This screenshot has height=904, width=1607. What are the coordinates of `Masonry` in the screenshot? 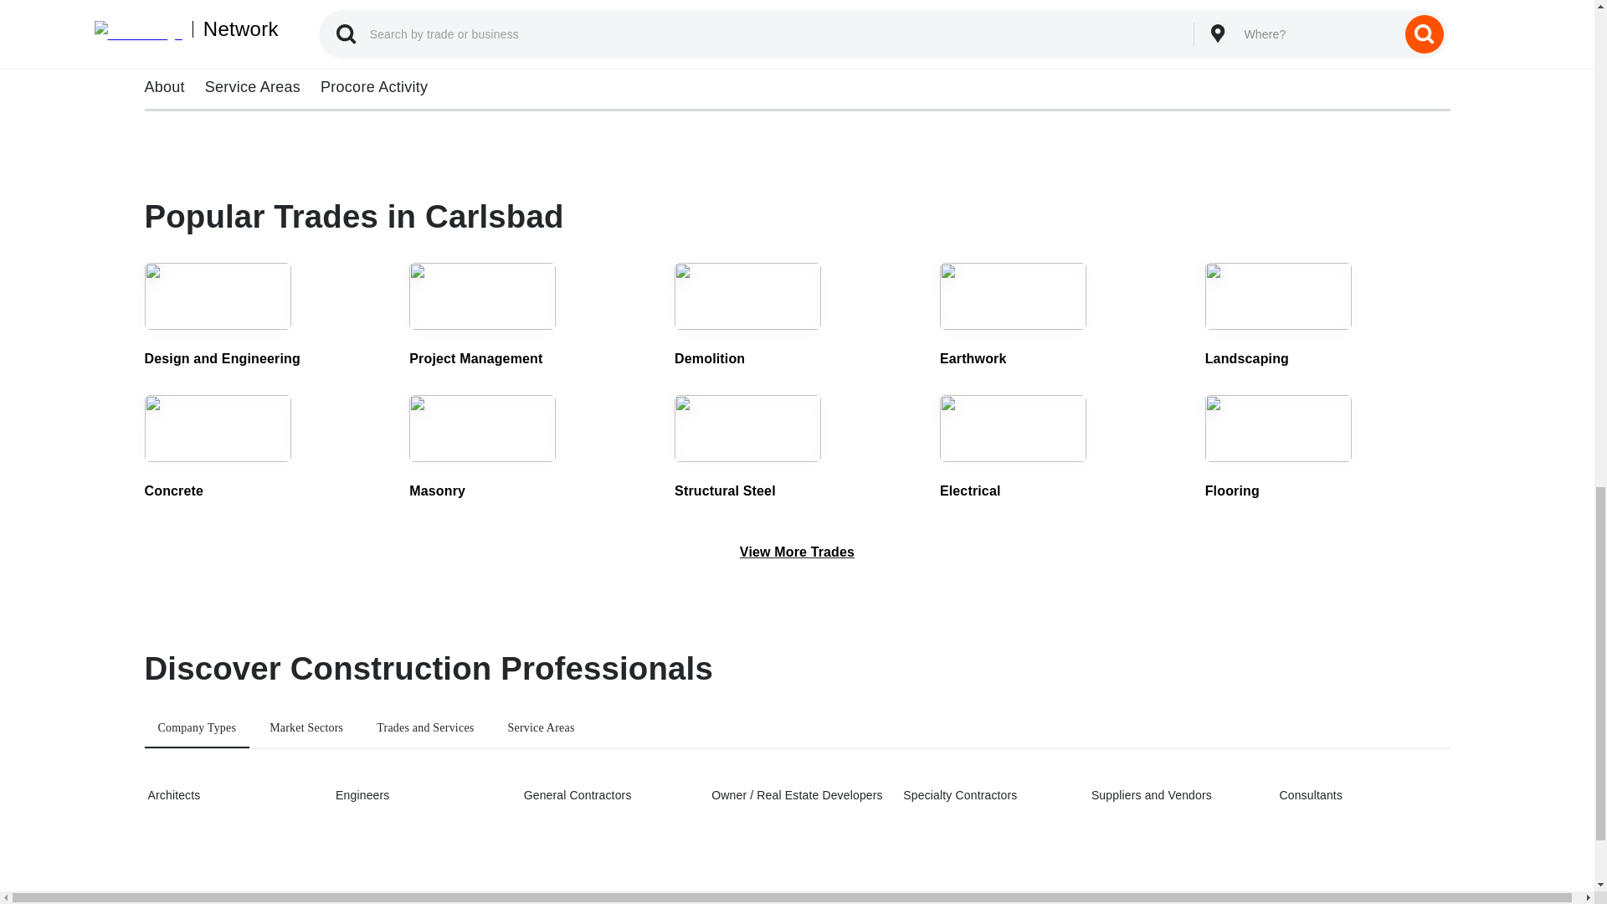 It's located at (531, 450).